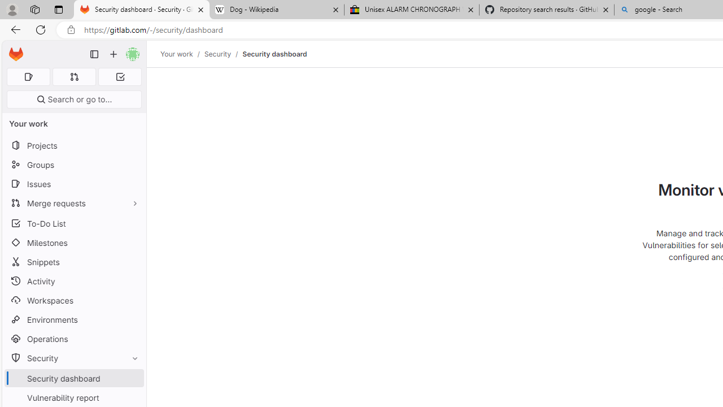 The image size is (723, 407). What do you see at coordinates (73, 223) in the screenshot?
I see `To-Do List` at bounding box center [73, 223].